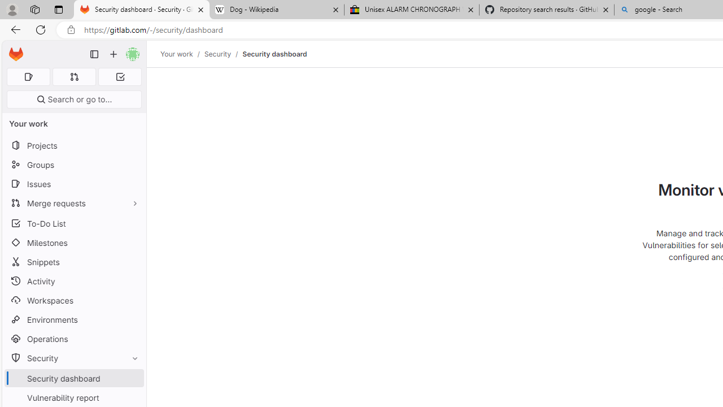 The image size is (723, 407). What do you see at coordinates (73, 223) in the screenshot?
I see `To-Do List` at bounding box center [73, 223].